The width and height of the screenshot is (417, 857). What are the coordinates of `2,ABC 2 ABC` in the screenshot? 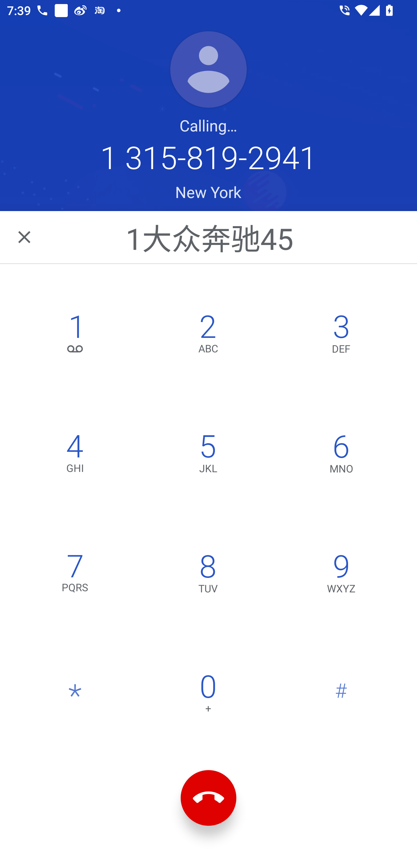 It's located at (208, 336).